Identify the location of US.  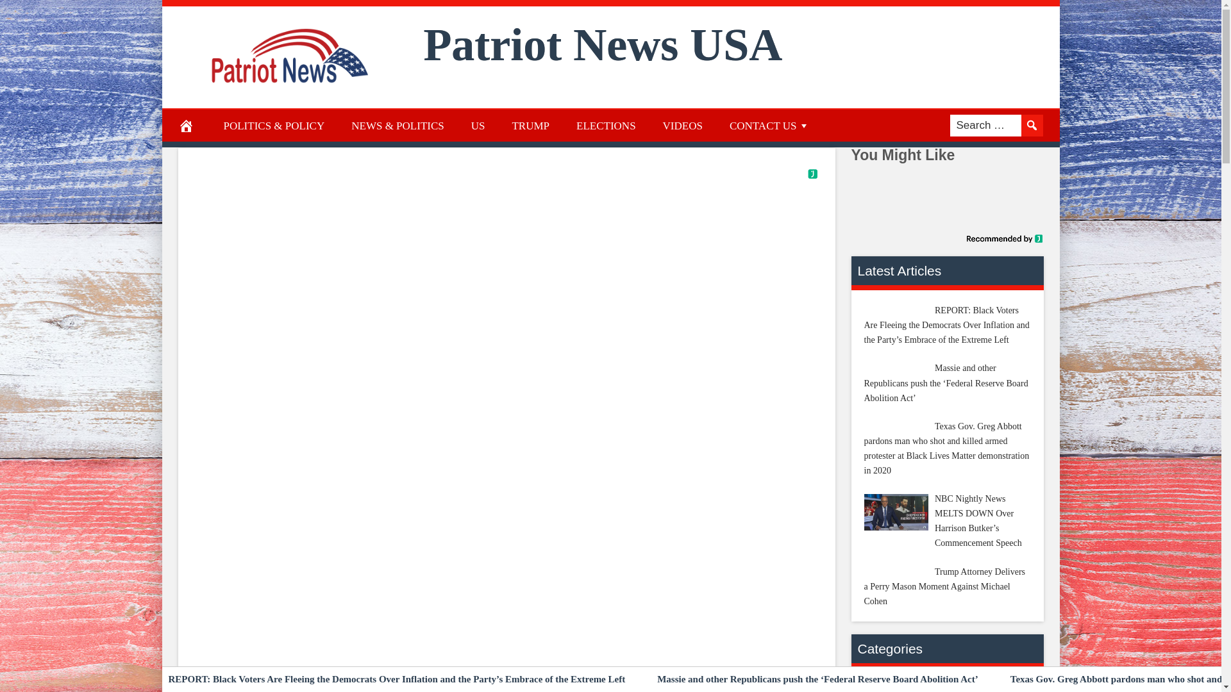
(478, 126).